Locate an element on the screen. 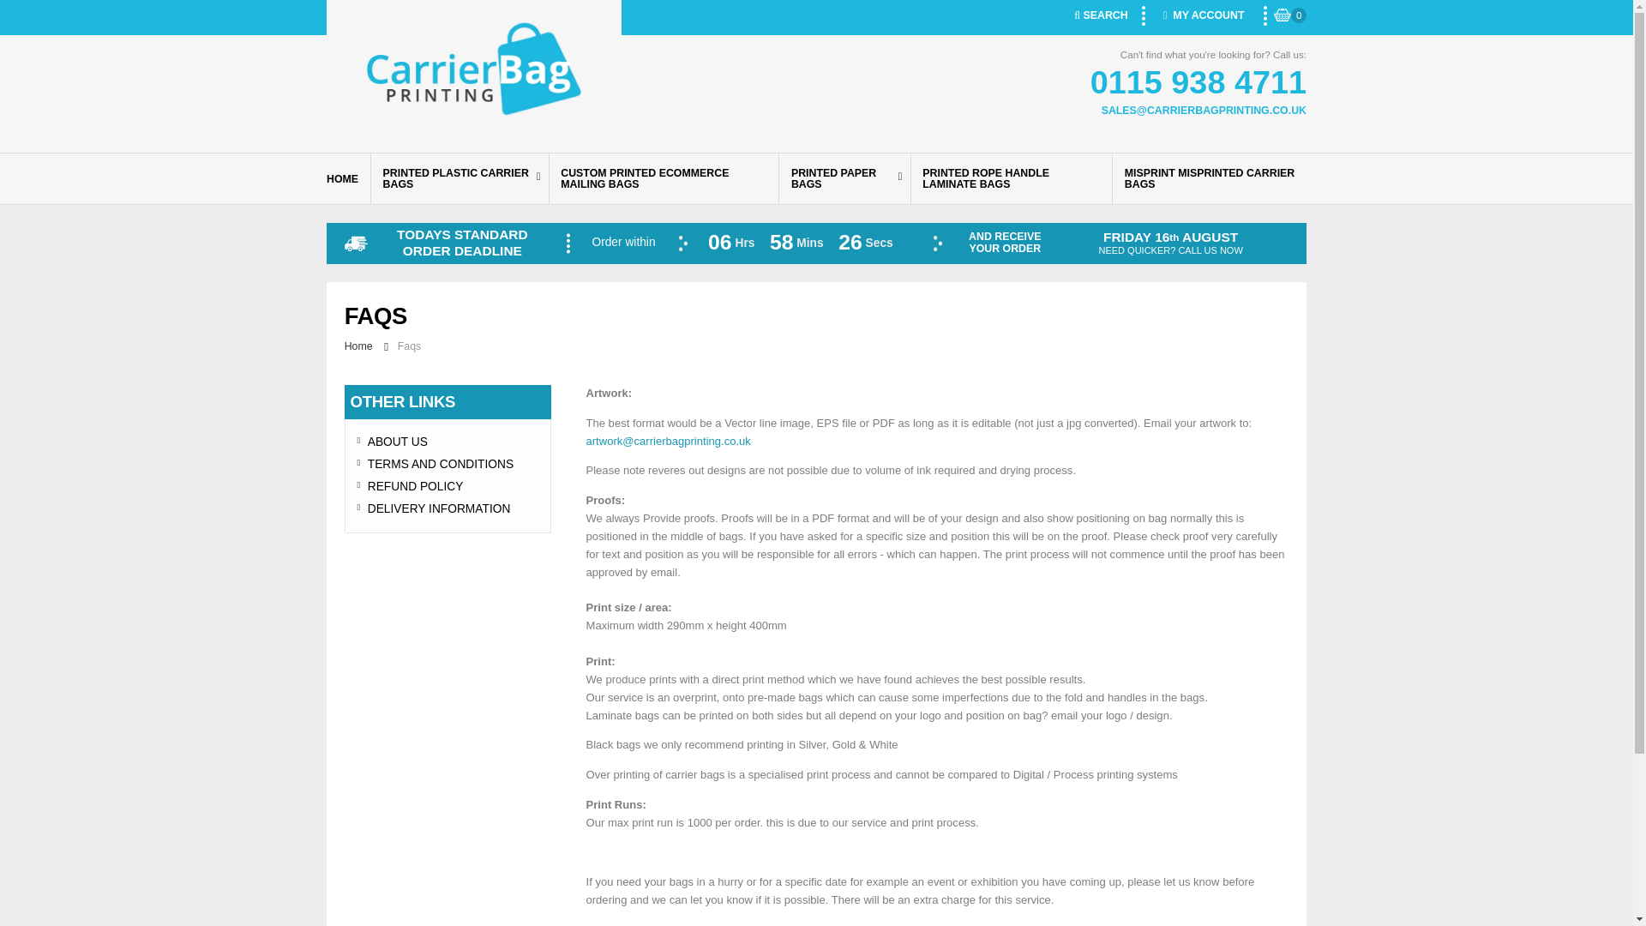 The image size is (1646, 926). HOME is located at coordinates (348, 178).